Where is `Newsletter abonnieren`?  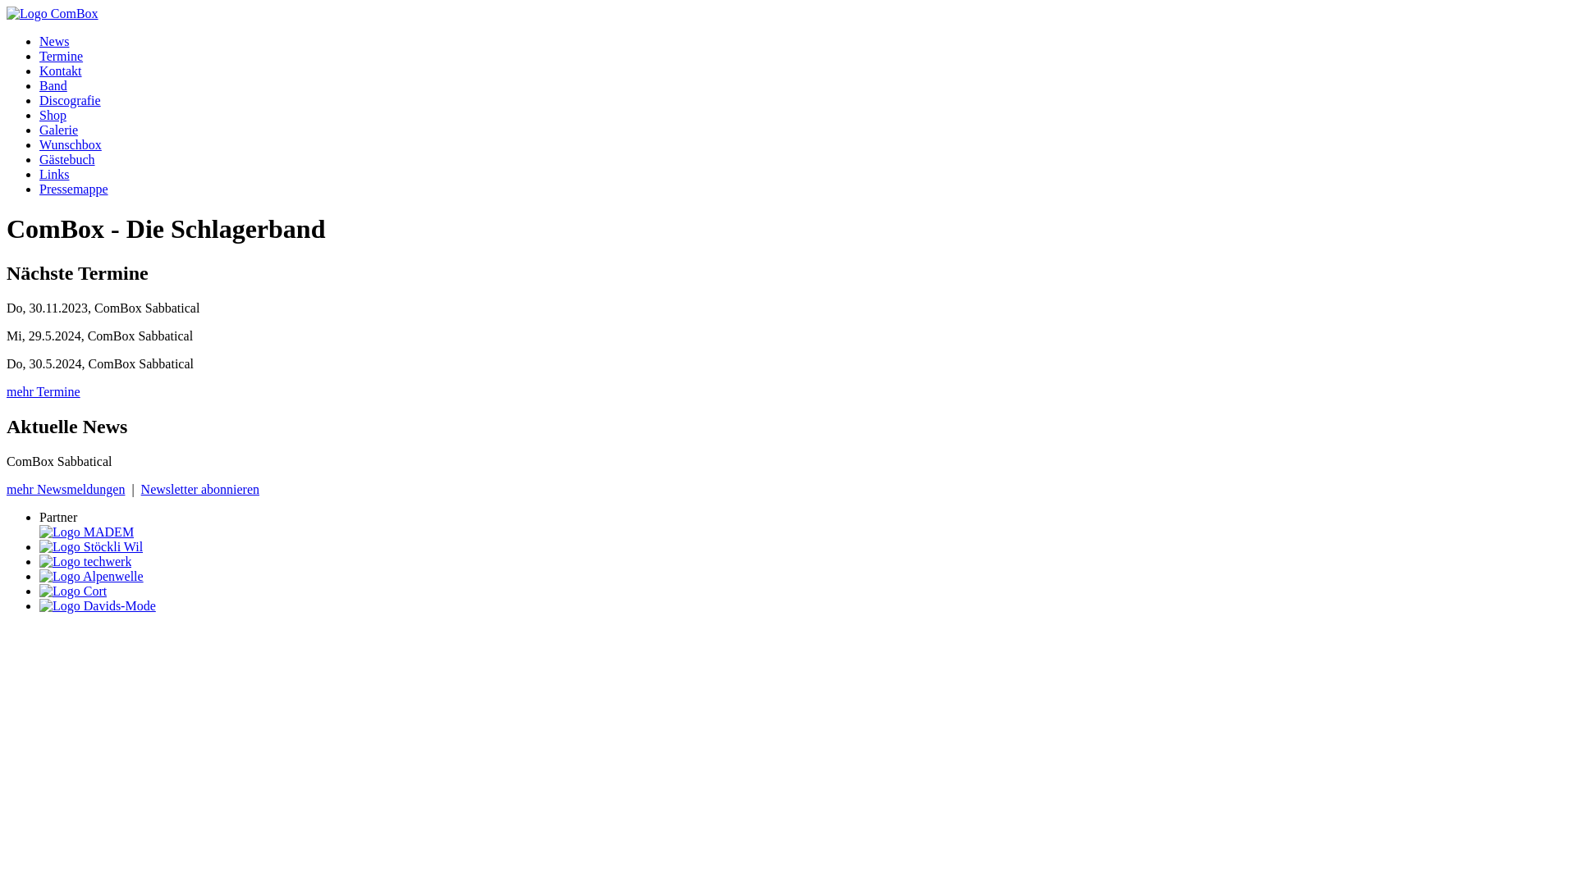 Newsletter abonnieren is located at coordinates (200, 489).